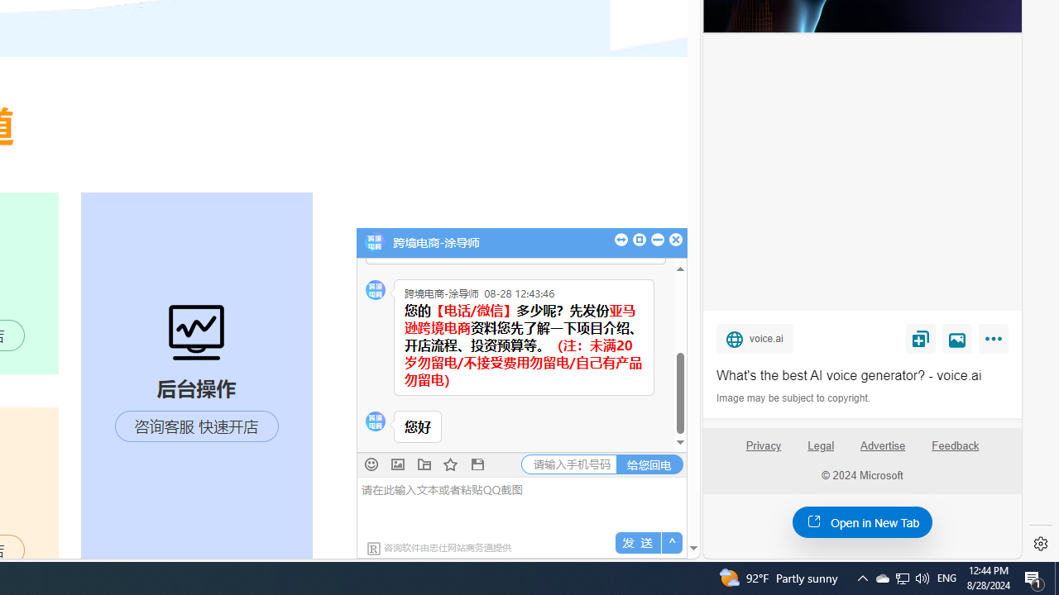  Describe the element at coordinates (862, 521) in the screenshot. I see `Open in New Tab` at that location.